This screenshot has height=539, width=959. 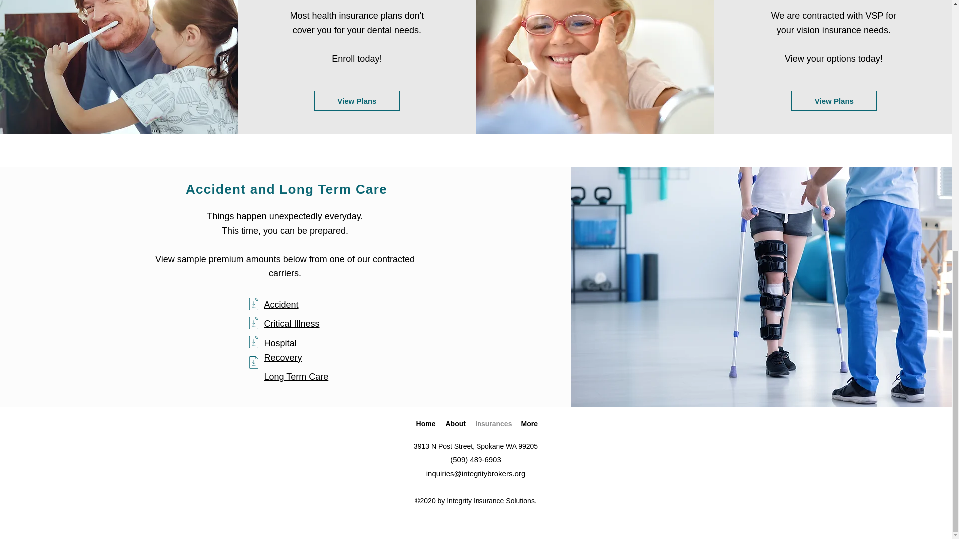 What do you see at coordinates (292, 323) in the screenshot?
I see `Critical Illness` at bounding box center [292, 323].